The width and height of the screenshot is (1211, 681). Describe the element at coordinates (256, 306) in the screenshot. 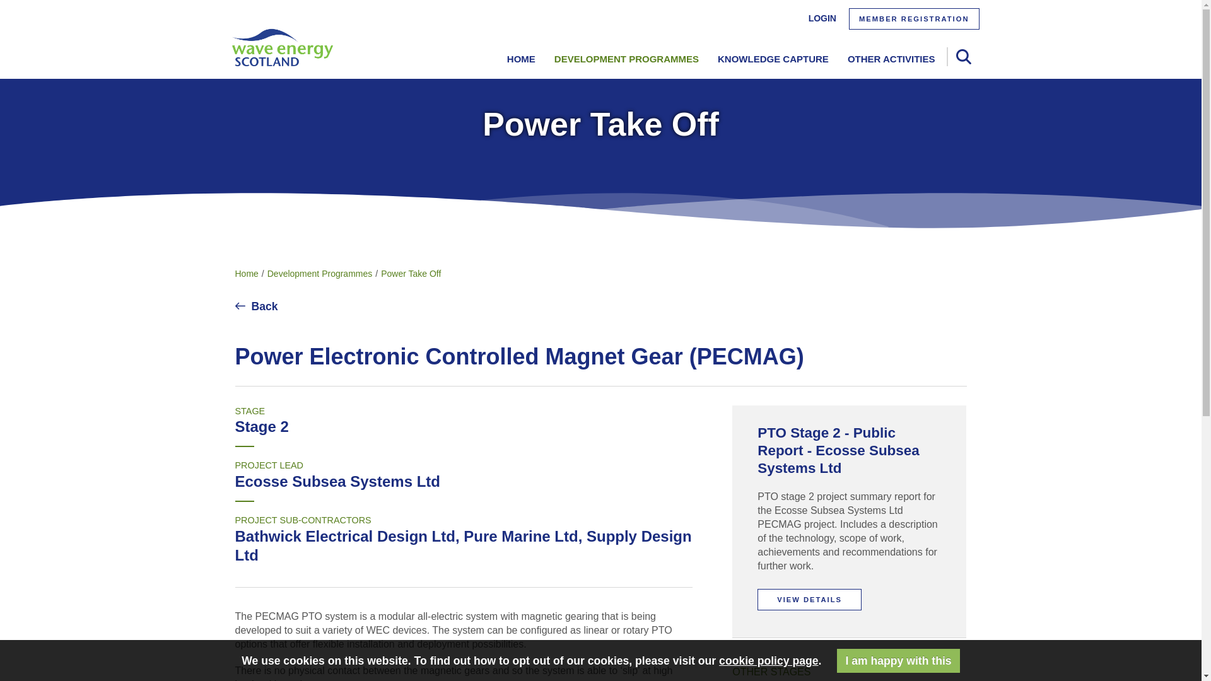

I see `Back` at that location.